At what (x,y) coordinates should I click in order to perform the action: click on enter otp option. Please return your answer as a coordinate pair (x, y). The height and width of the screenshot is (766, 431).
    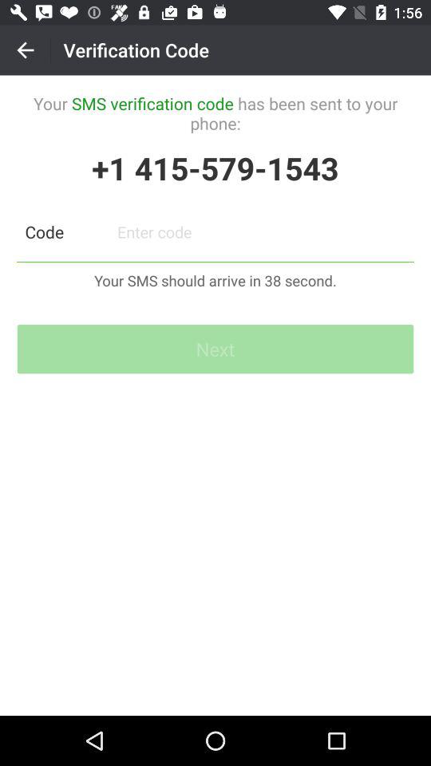
    Looking at the image, I should click on (262, 231).